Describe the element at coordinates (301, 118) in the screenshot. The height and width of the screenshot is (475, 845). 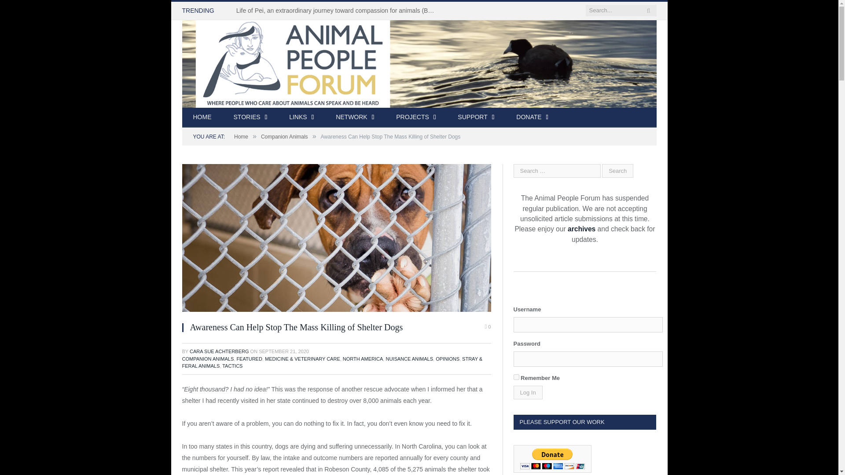
I see `LINKS` at that location.